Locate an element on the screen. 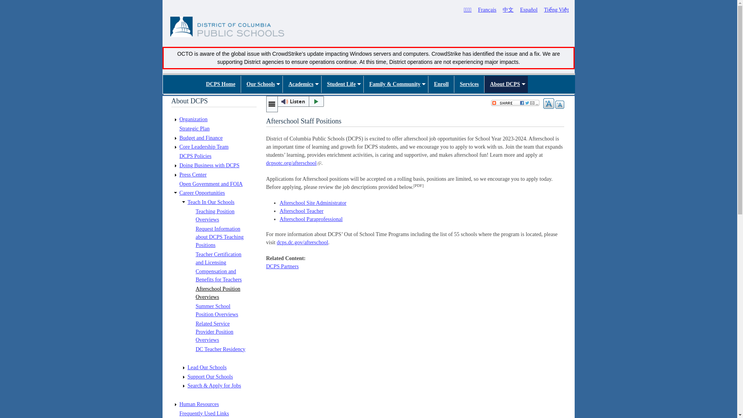 The width and height of the screenshot is (743, 418). Amharic is located at coordinates (467, 10).